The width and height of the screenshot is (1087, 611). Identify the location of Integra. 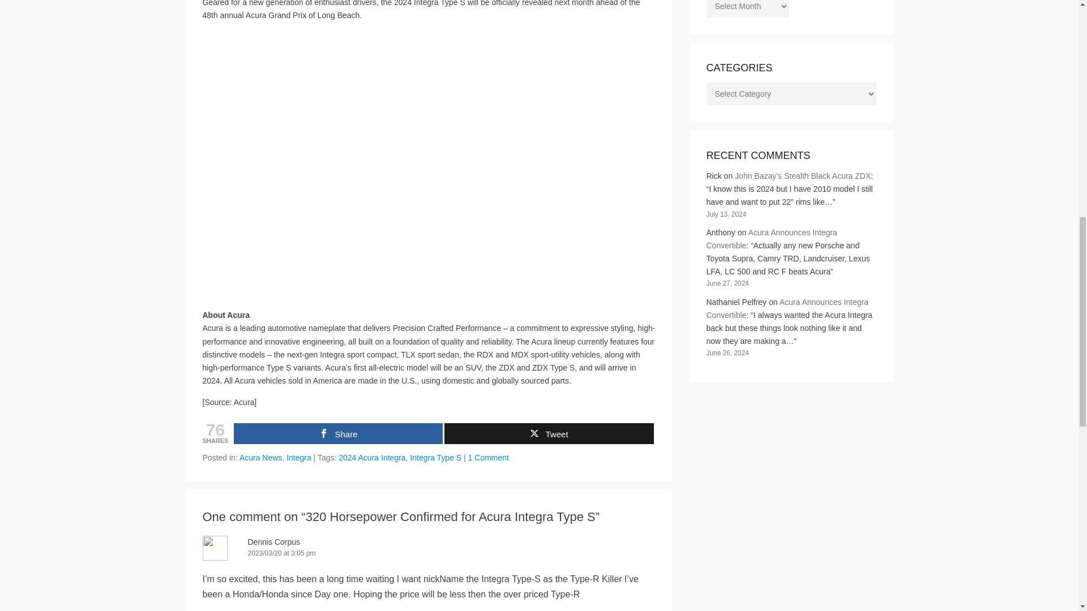
(299, 457).